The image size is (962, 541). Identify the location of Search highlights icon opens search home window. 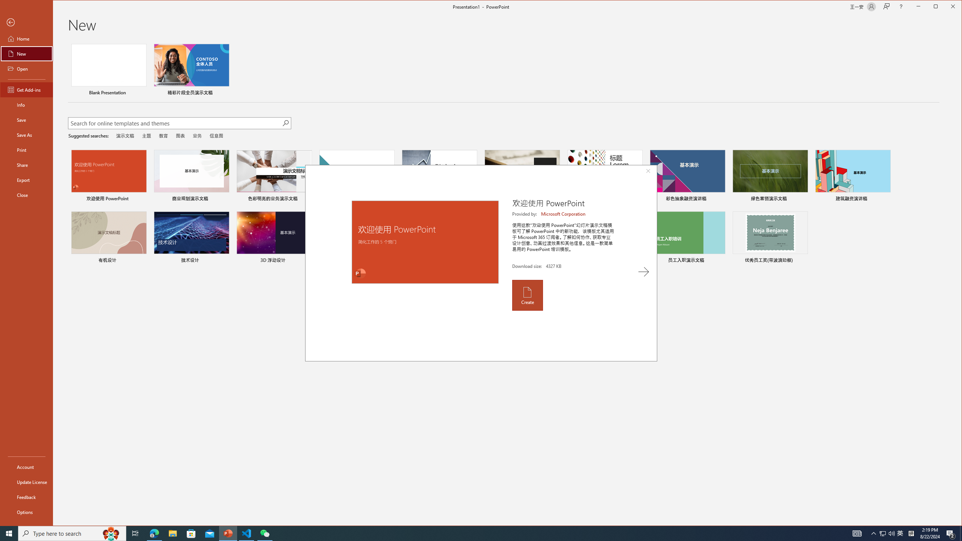
(111, 533).